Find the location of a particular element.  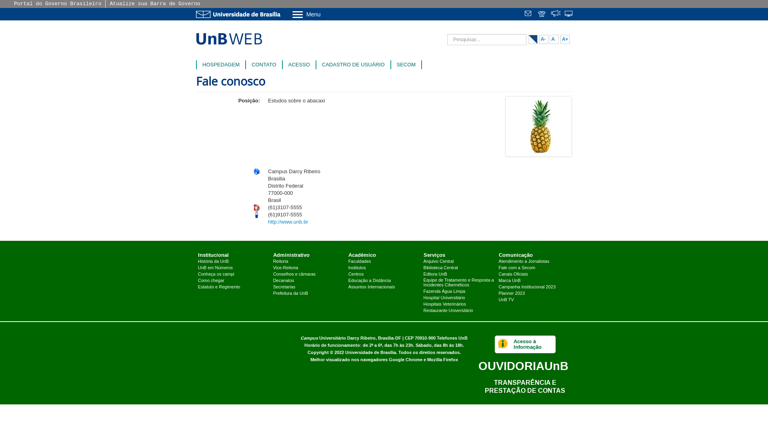

http://www.unb.br is located at coordinates (288, 222).